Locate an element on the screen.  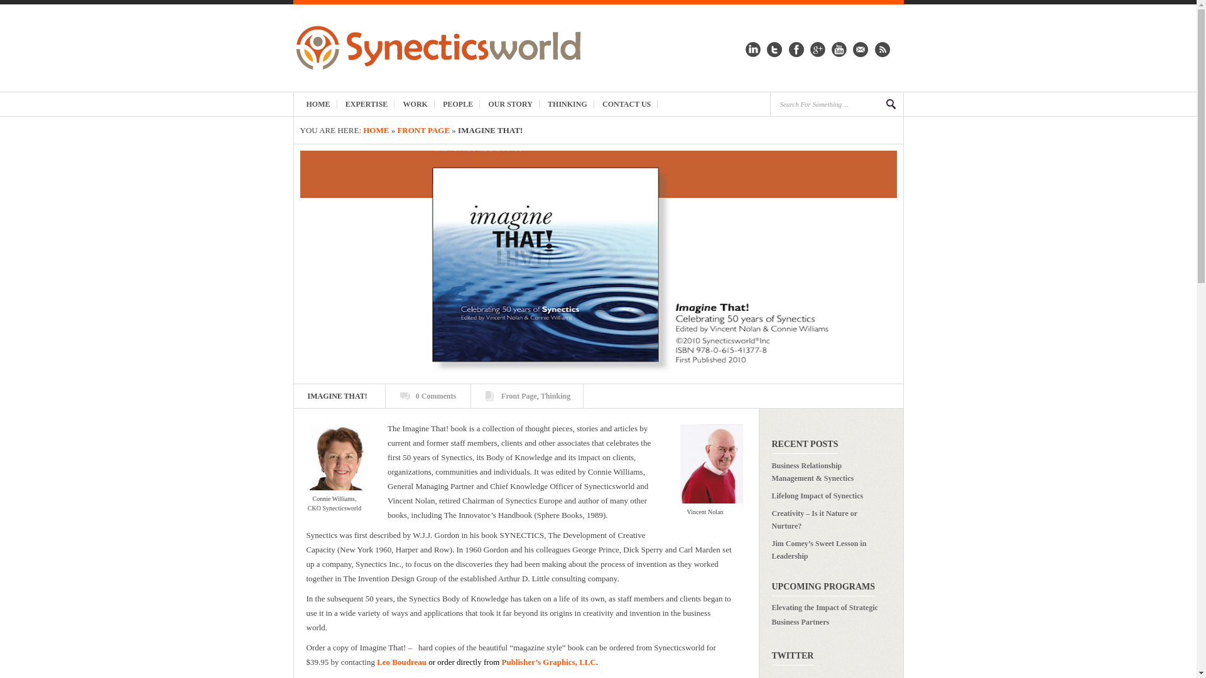
Email is located at coordinates (861, 54).